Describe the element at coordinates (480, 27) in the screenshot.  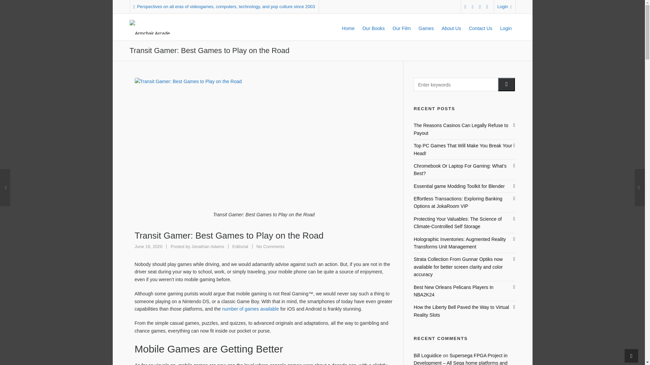
I see `Our Books` at that location.